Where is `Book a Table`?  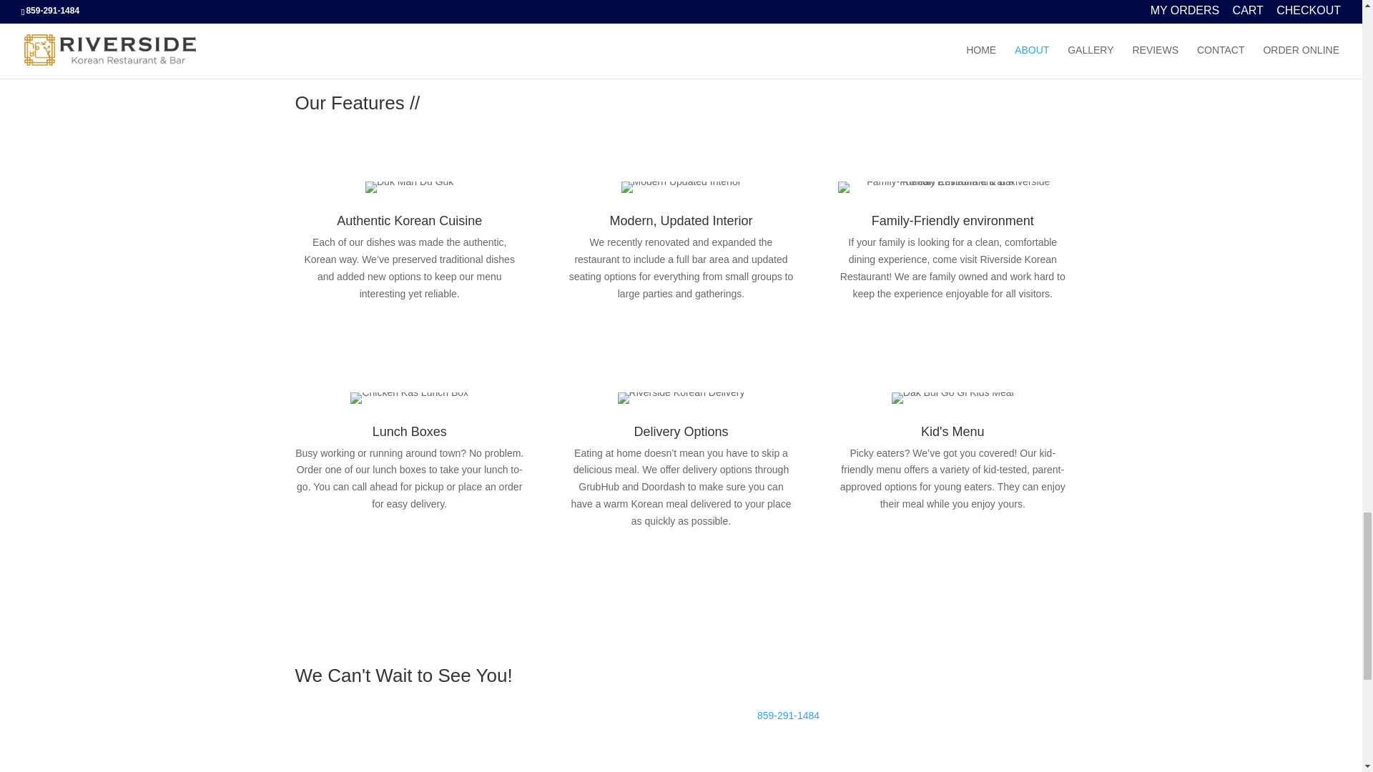
Book a Table is located at coordinates (351, 731).